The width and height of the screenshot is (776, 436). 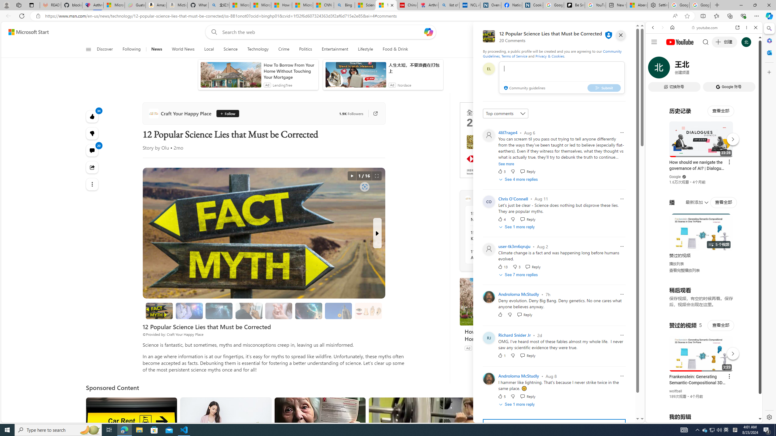 What do you see at coordinates (483, 348) in the screenshot?
I see `LendingTree` at bounding box center [483, 348].